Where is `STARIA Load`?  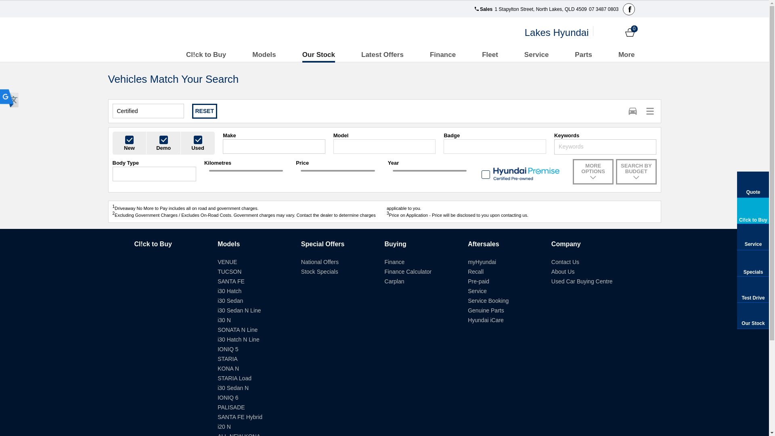 STARIA Load is located at coordinates (235, 378).